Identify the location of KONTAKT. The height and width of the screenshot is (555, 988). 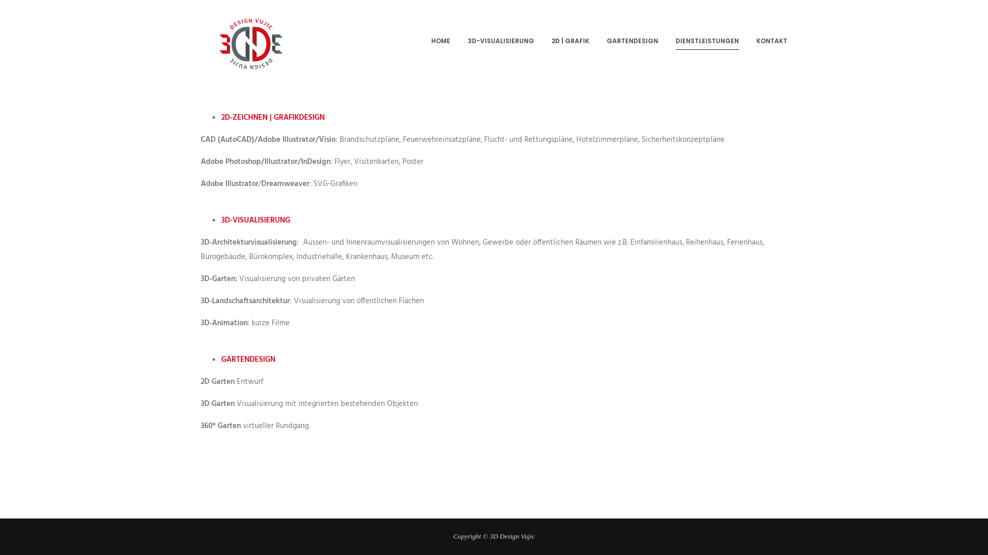
(772, 41).